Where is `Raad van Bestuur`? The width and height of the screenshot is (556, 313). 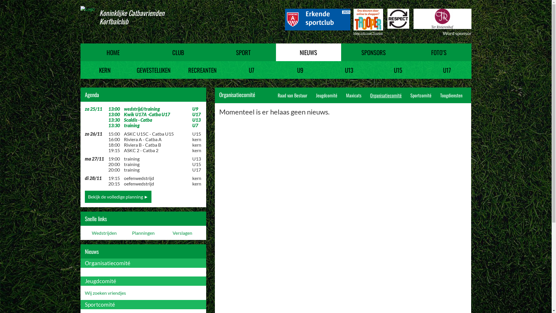
Raad van Bestuur is located at coordinates (292, 95).